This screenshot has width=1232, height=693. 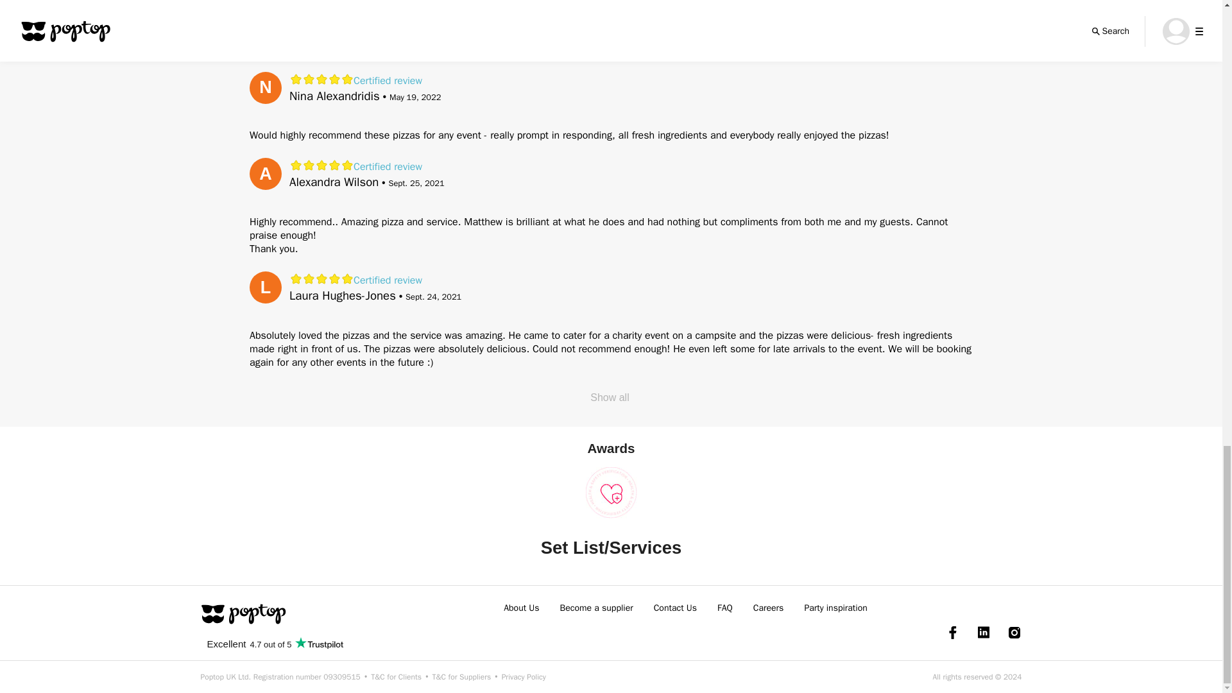 I want to click on Become a supplier, so click(x=597, y=608).